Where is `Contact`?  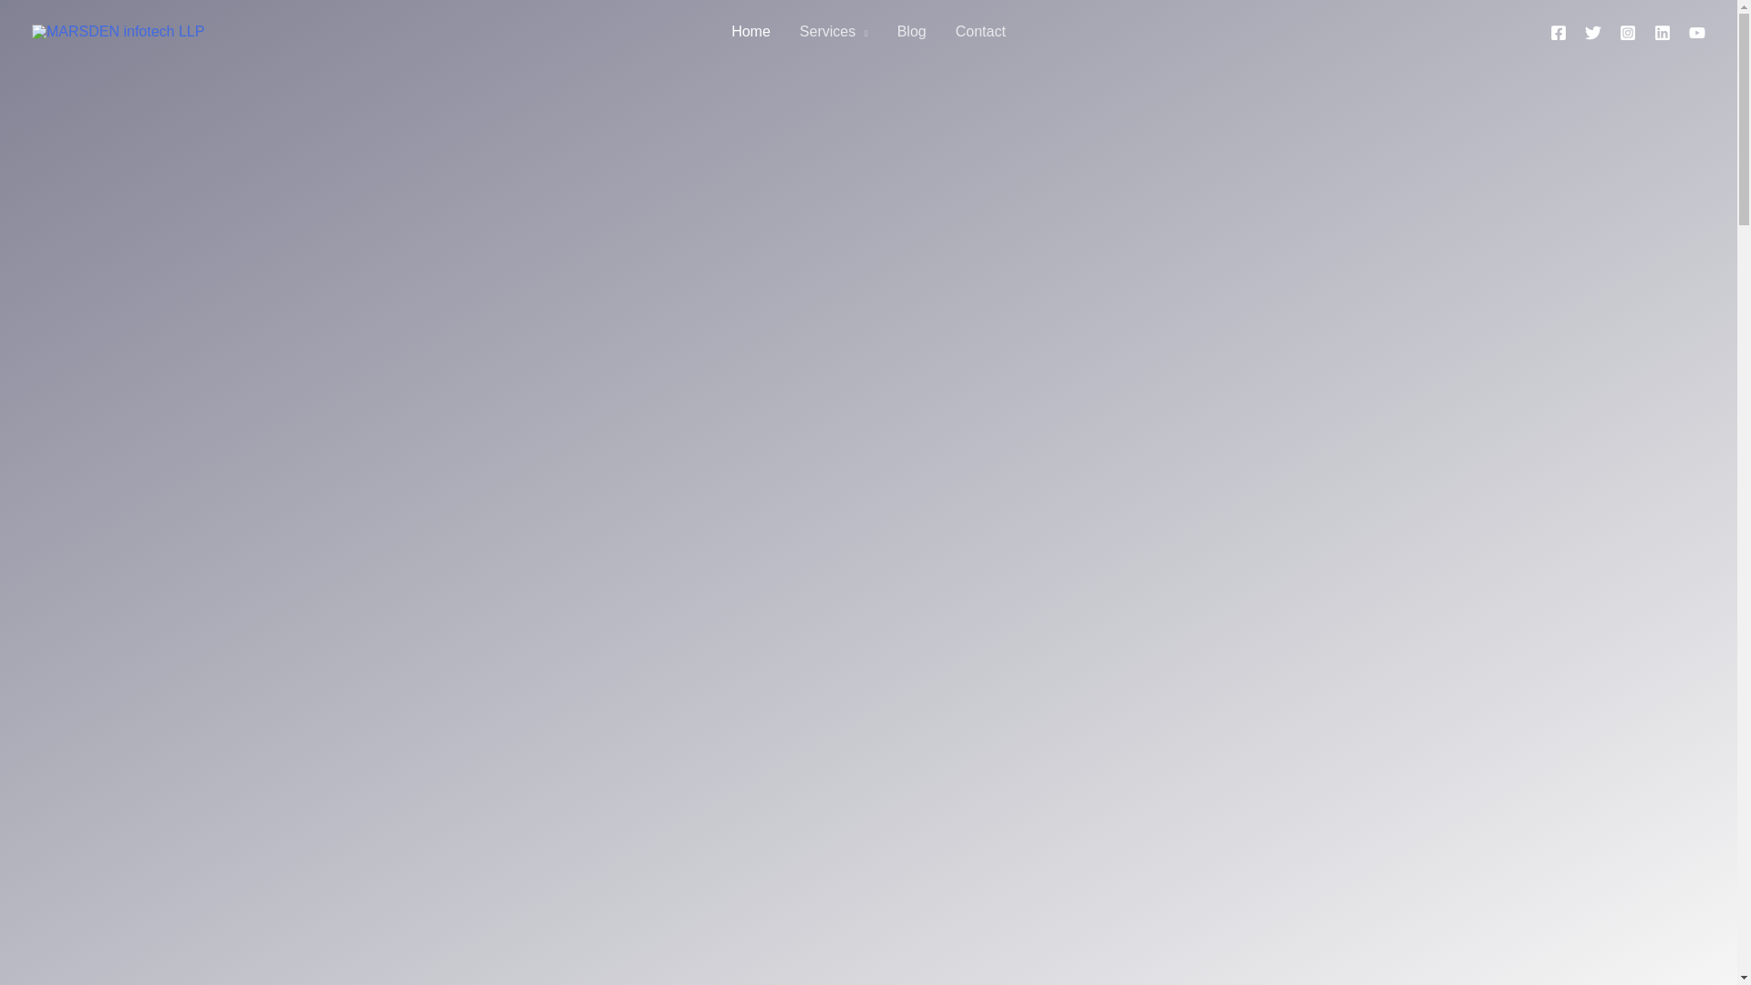
Contact is located at coordinates (981, 32).